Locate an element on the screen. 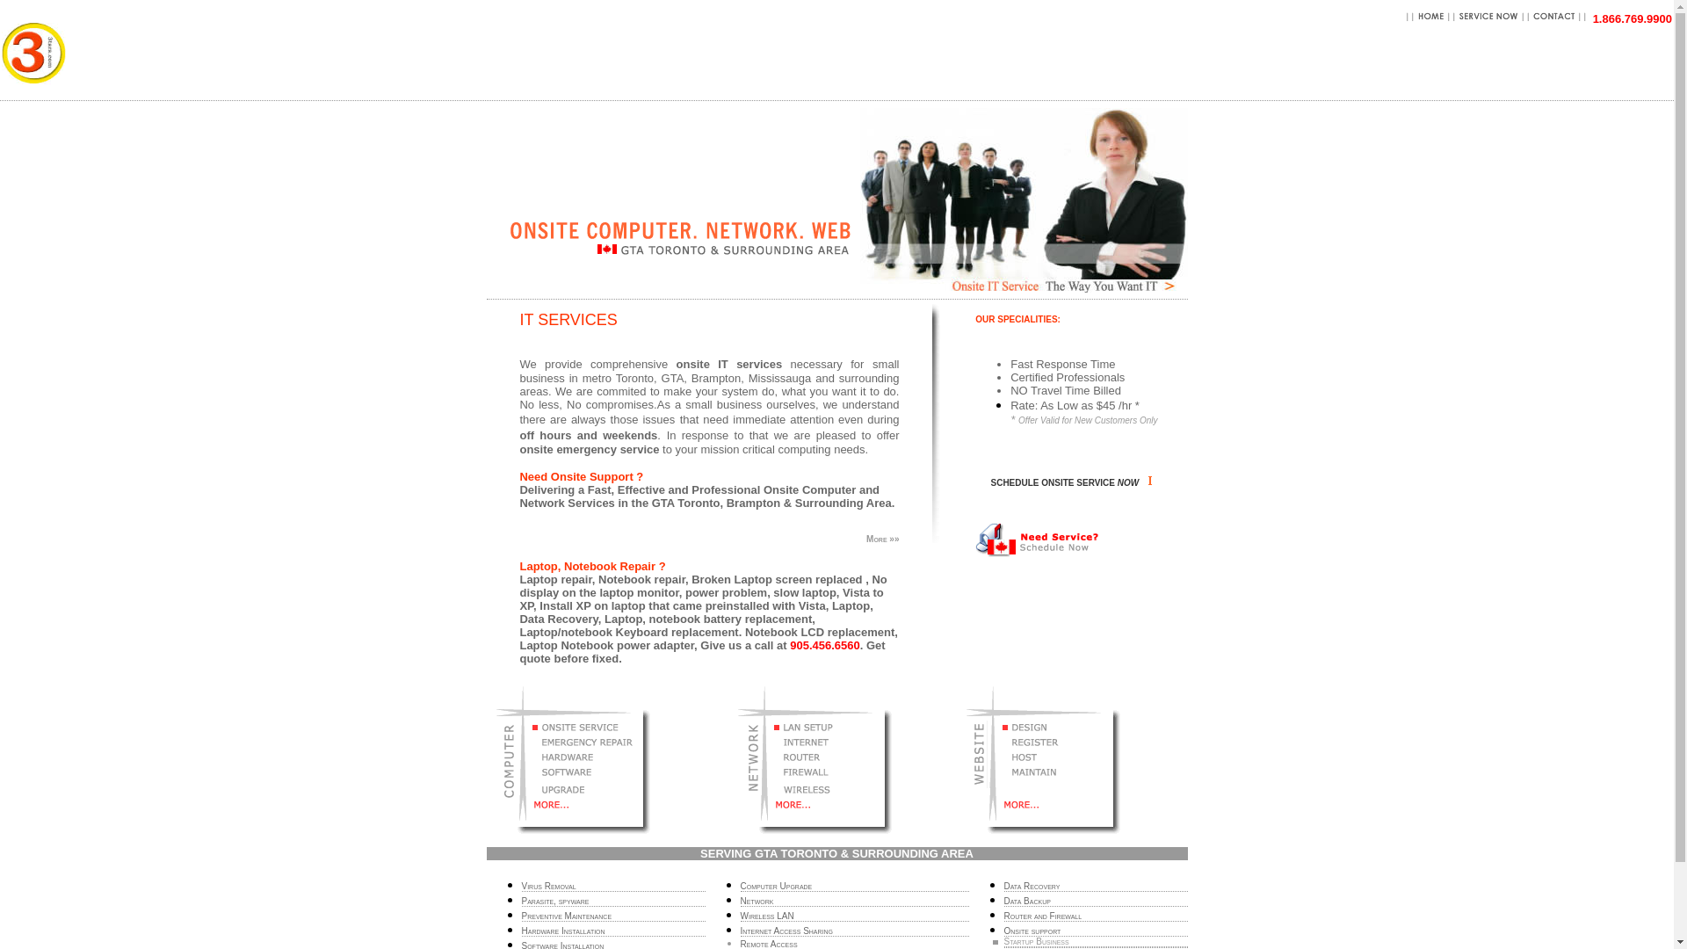 This screenshot has width=1687, height=949. Virus Removal is located at coordinates (549, 886).